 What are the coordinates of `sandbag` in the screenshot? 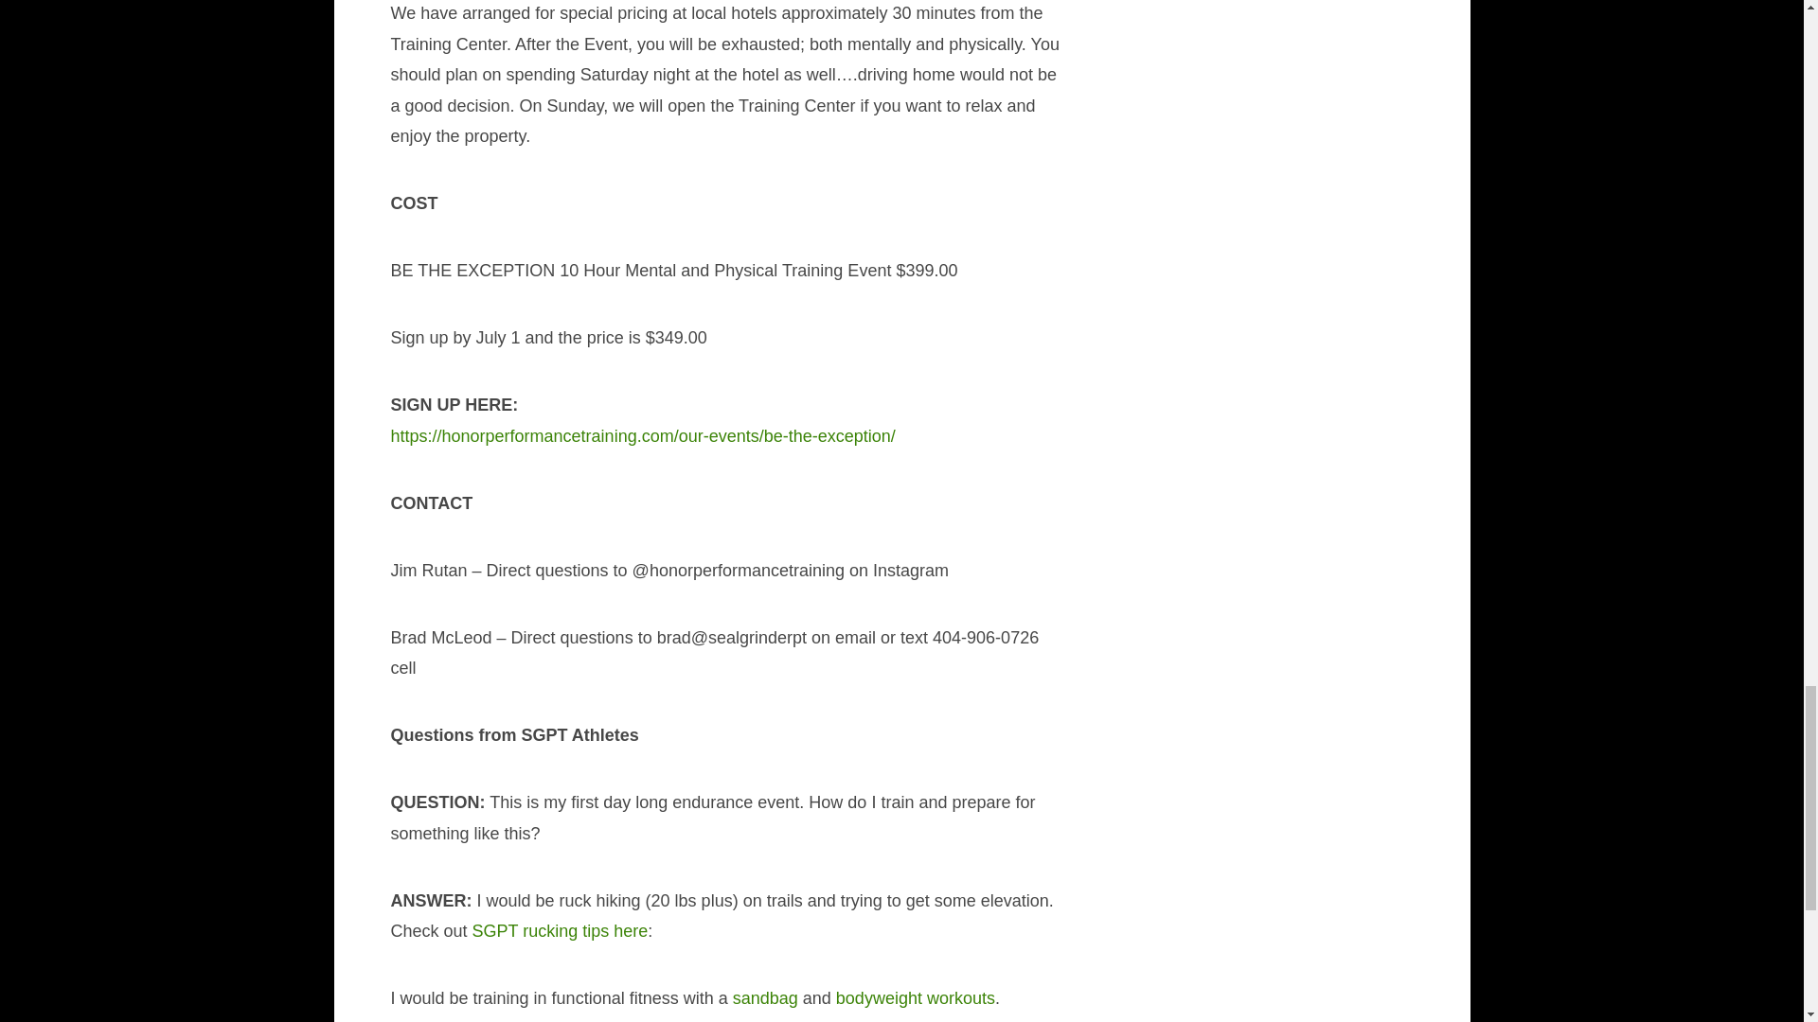 It's located at (765, 997).